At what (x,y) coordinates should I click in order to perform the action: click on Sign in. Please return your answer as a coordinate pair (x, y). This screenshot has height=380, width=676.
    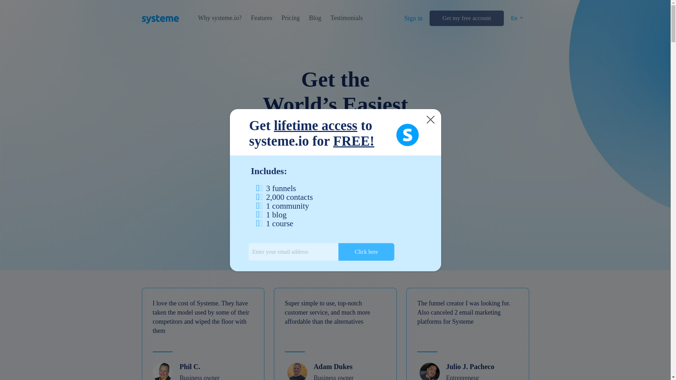
    Looking at the image, I should click on (413, 18).